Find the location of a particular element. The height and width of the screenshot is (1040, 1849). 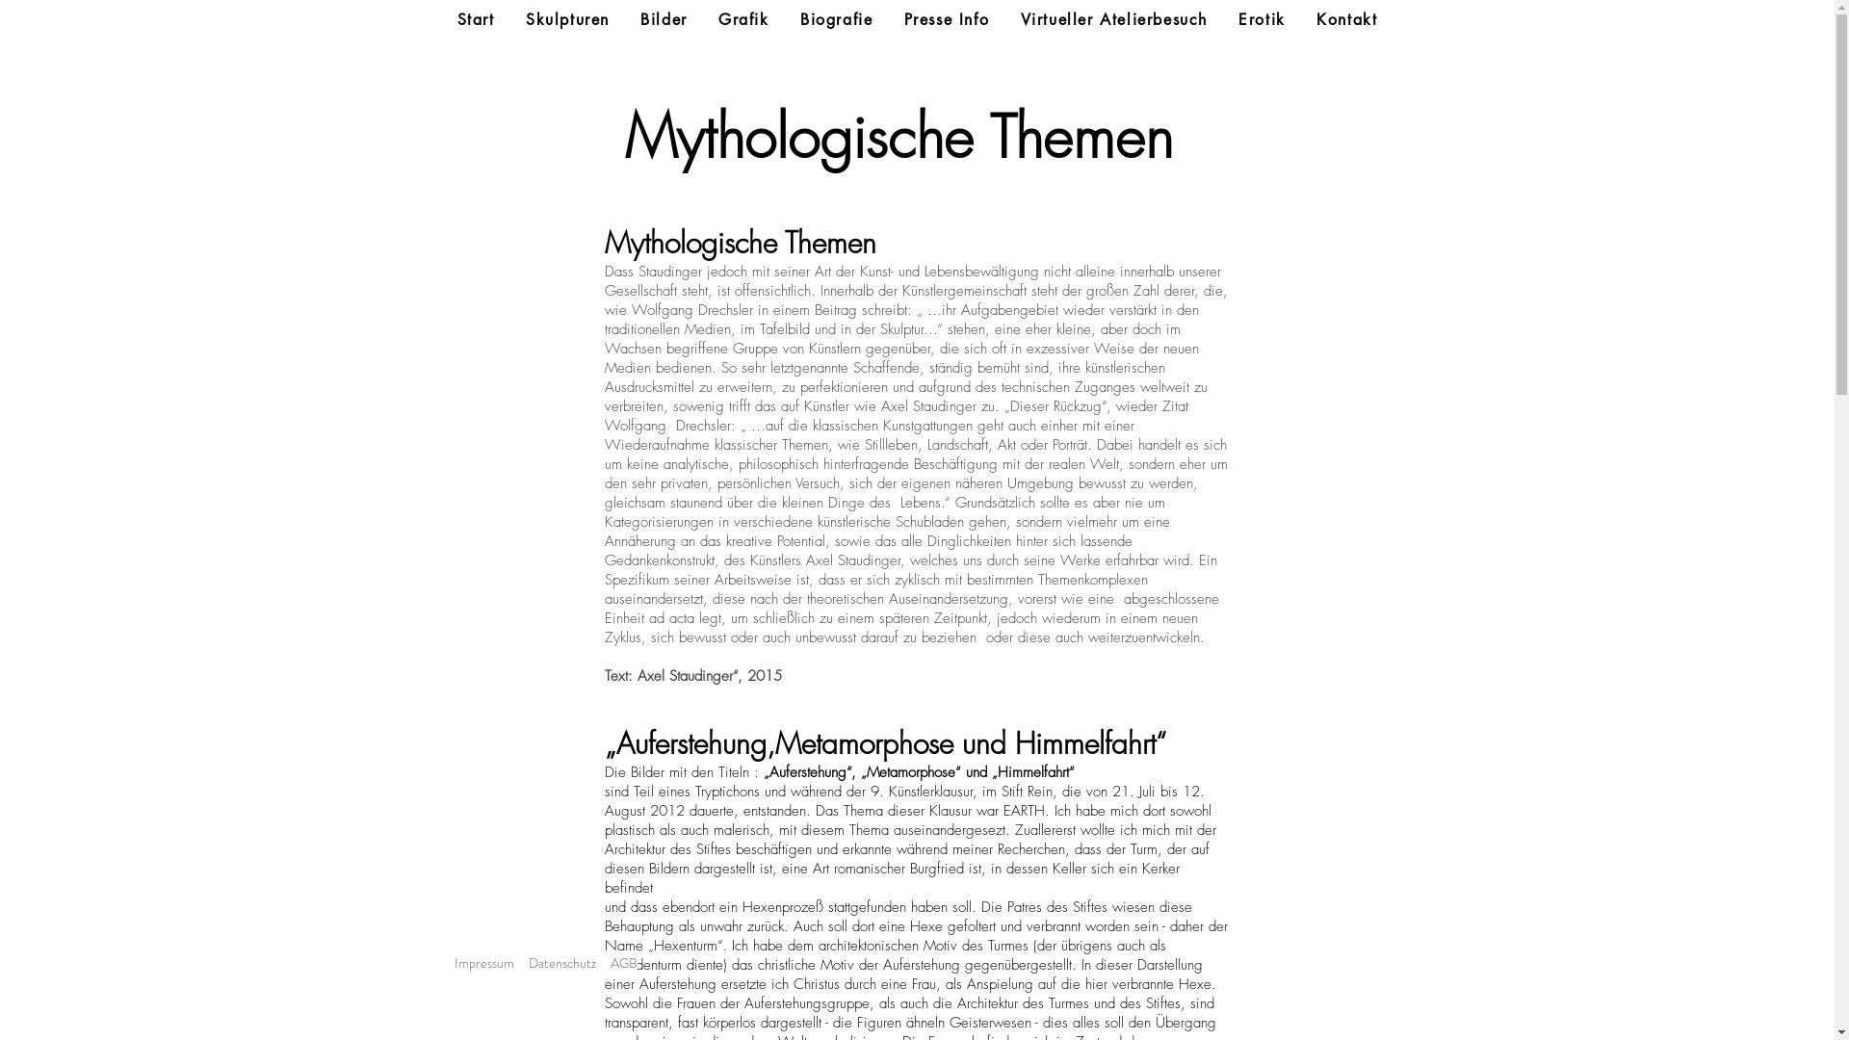

Datenschutz is located at coordinates (561, 963).